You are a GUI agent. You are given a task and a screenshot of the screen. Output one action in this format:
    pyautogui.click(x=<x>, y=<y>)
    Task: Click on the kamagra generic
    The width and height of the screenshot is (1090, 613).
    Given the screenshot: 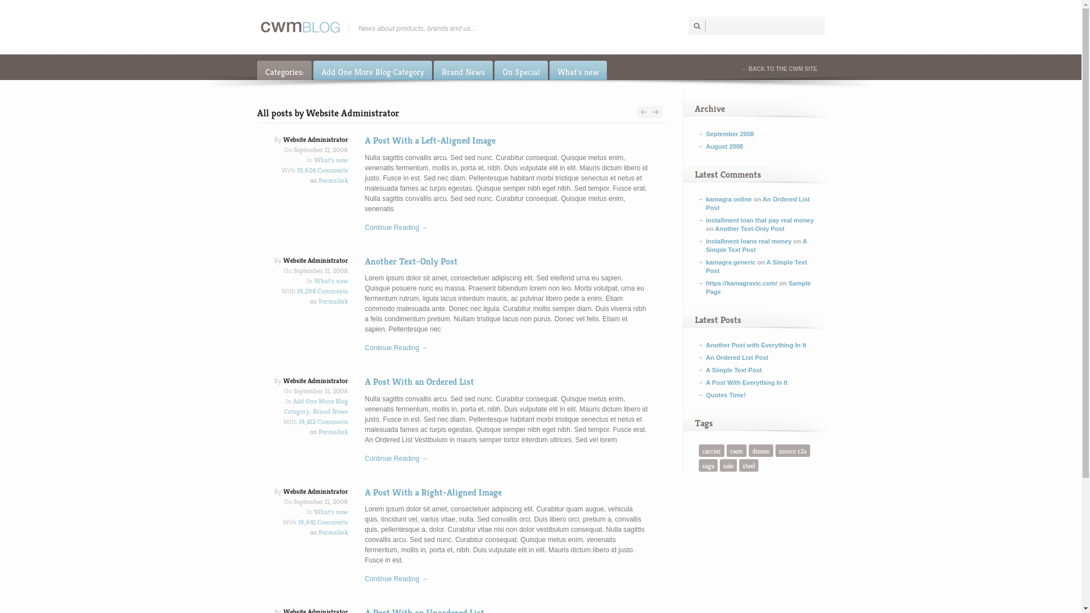 What is the action you would take?
    pyautogui.click(x=731, y=262)
    